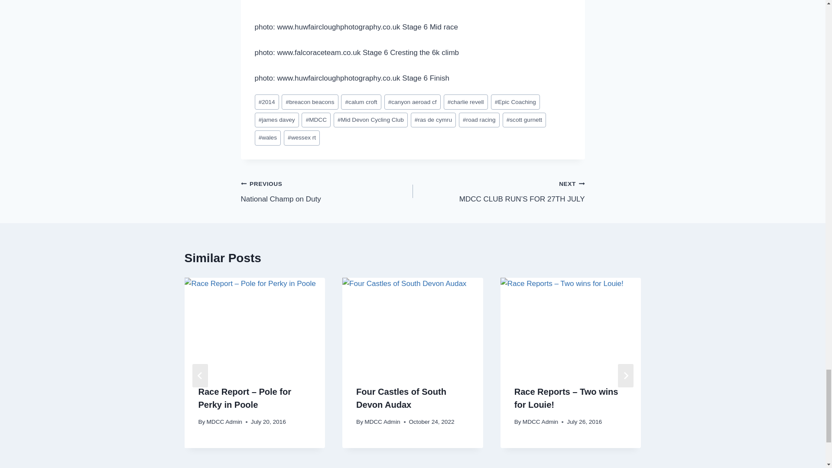 The width and height of the screenshot is (832, 468). Describe the element at coordinates (465, 102) in the screenshot. I see `charlie revell` at that location.